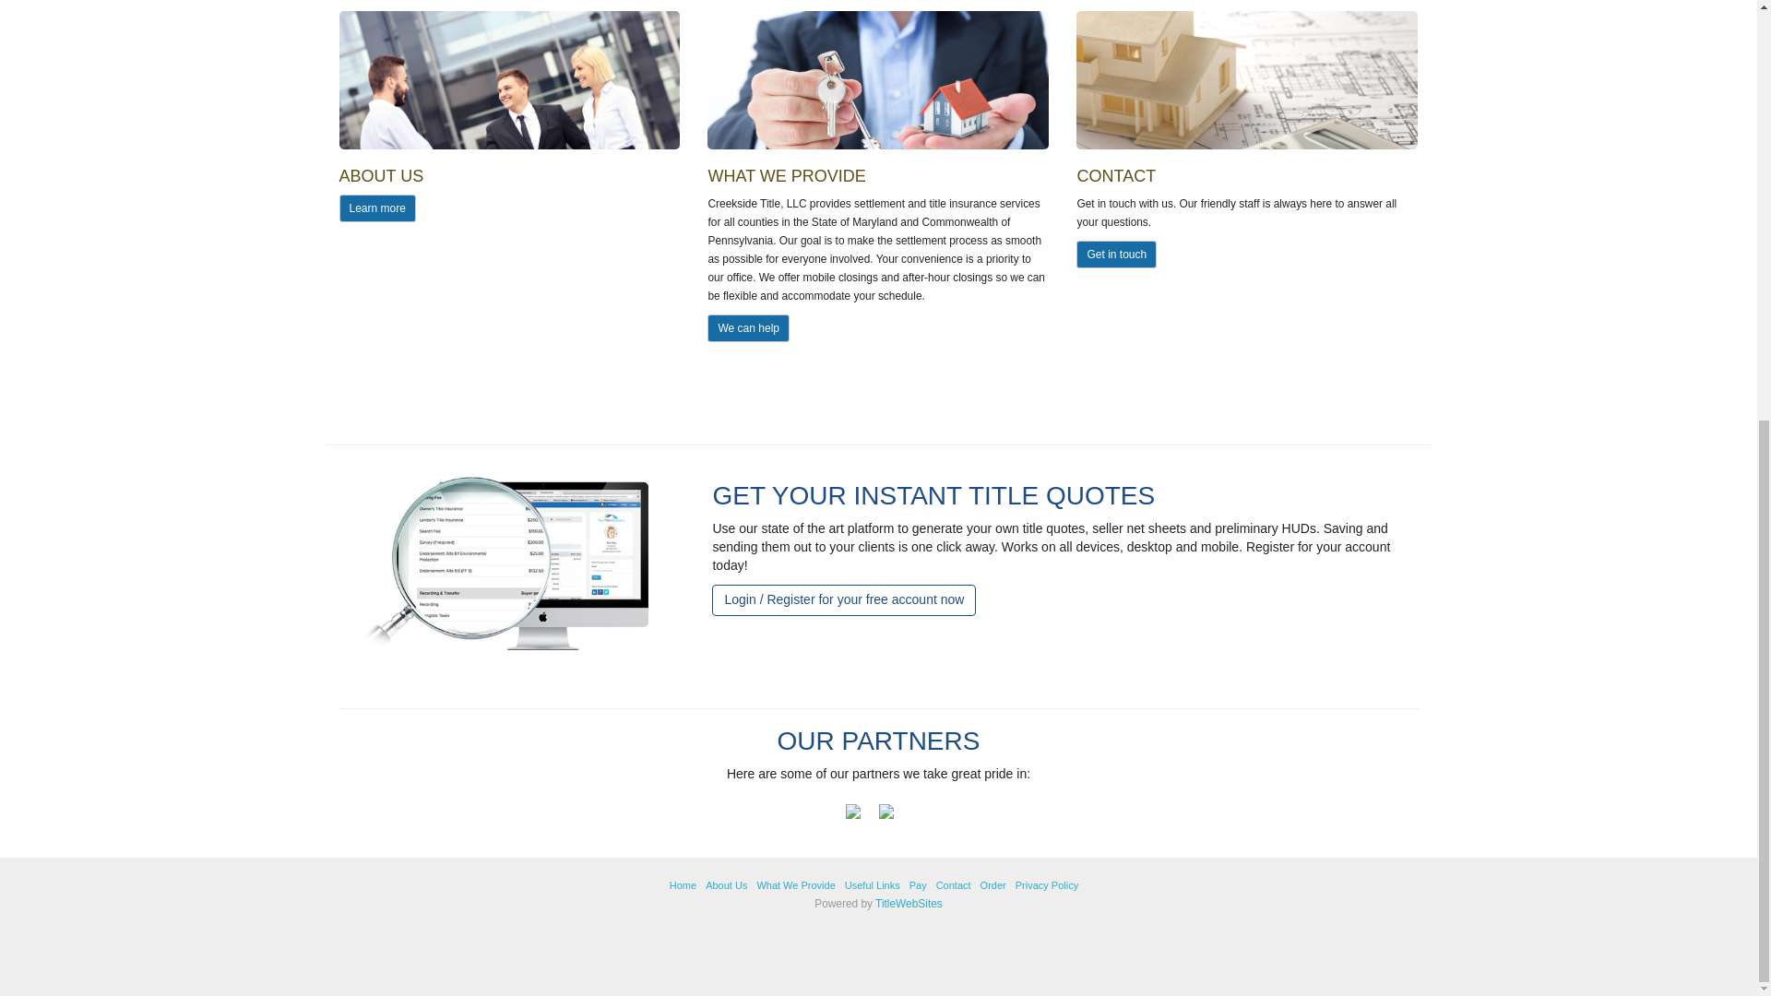 This screenshot has height=996, width=1771. Describe the element at coordinates (683, 884) in the screenshot. I see `Home` at that location.